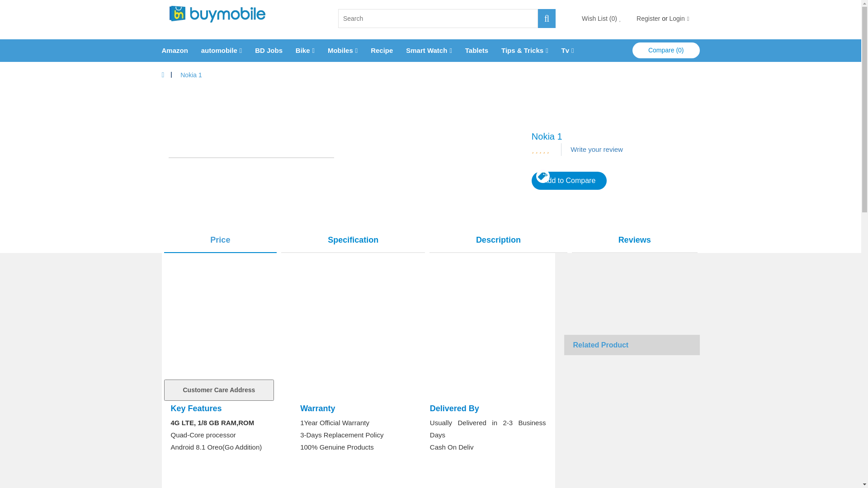 This screenshot has width=868, height=488. What do you see at coordinates (340, 51) in the screenshot?
I see `Mobiles` at bounding box center [340, 51].